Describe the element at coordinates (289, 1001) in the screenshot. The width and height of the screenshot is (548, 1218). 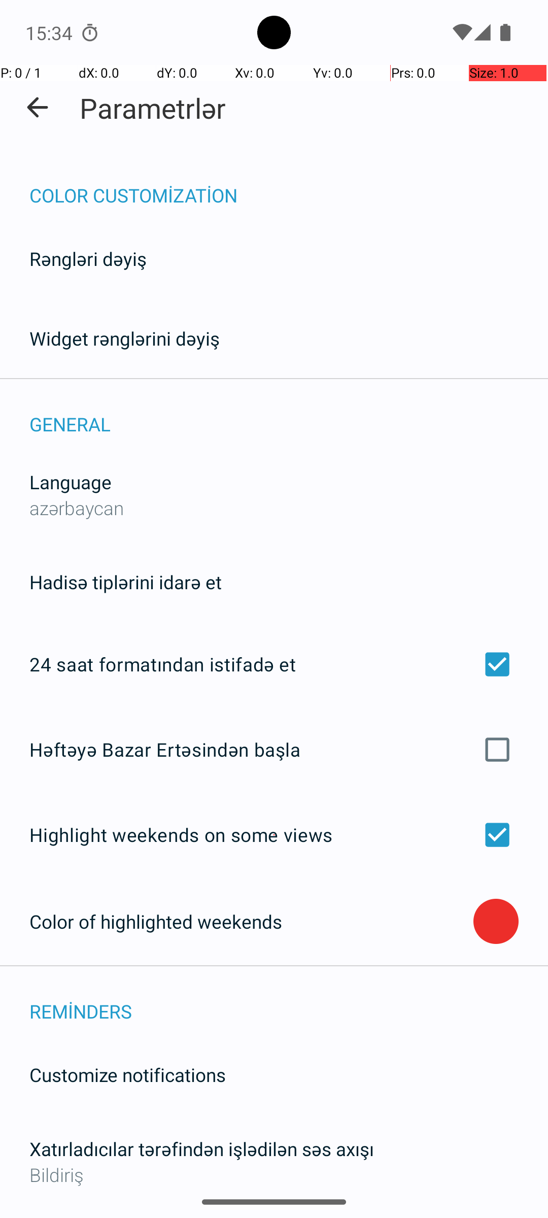
I see `REMİNDERS` at that location.